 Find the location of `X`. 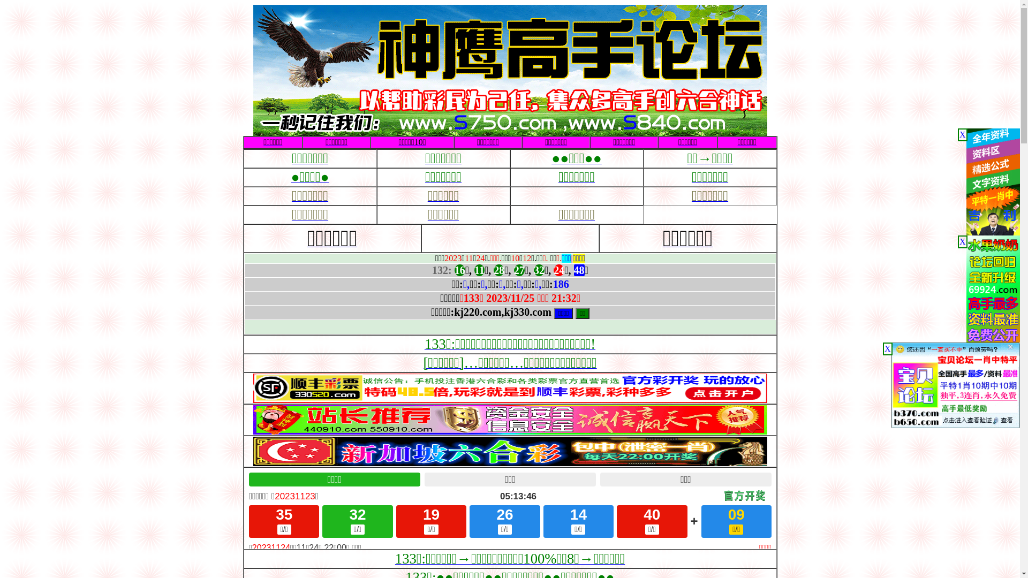

X is located at coordinates (963, 242).